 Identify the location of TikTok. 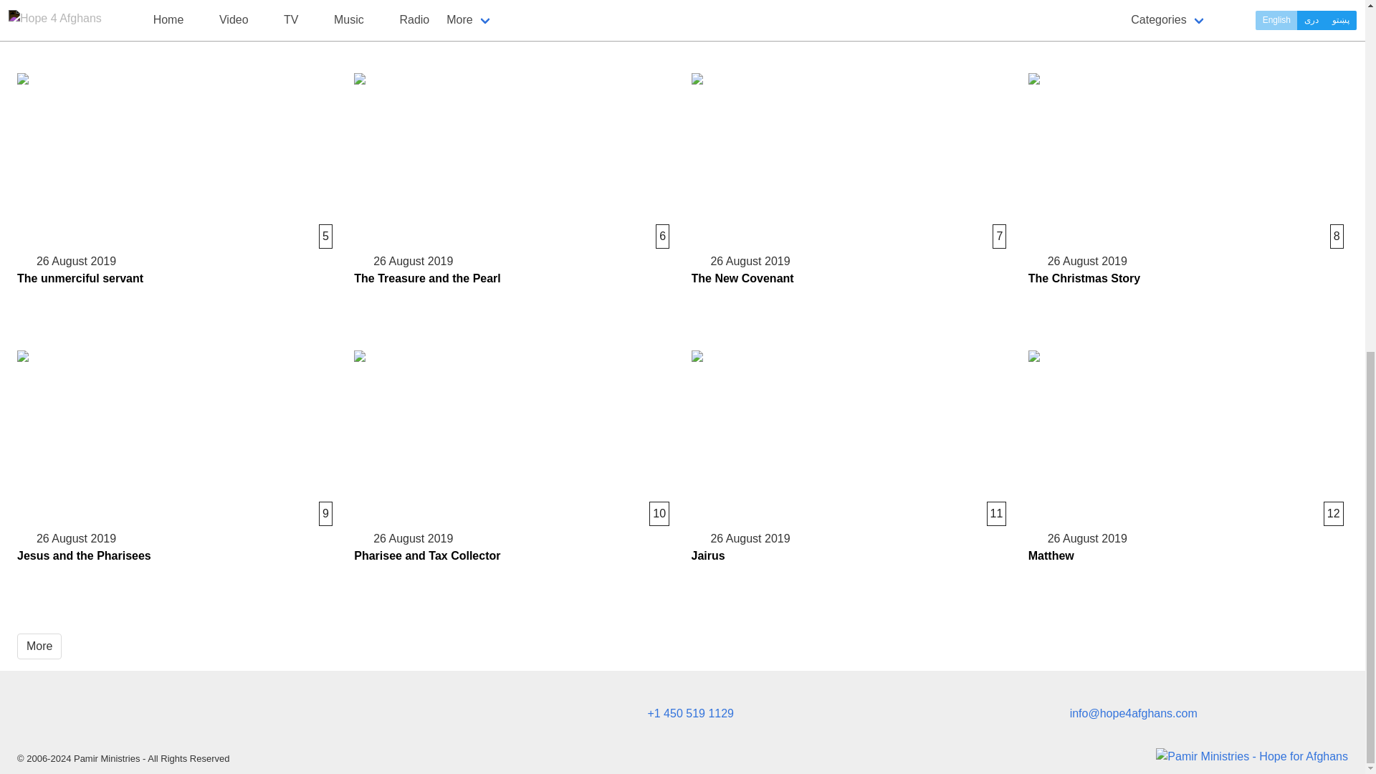
(247, 718).